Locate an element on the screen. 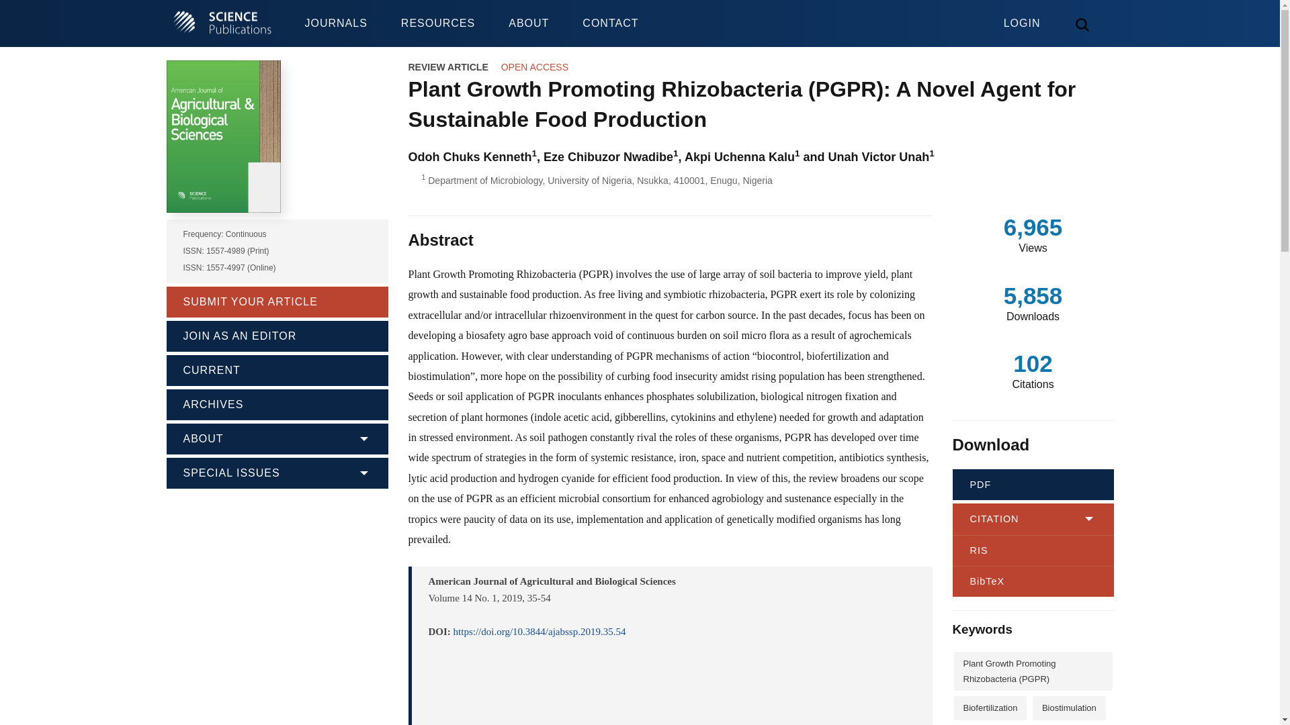 The image size is (1290, 725). CITATION is located at coordinates (1033, 518).